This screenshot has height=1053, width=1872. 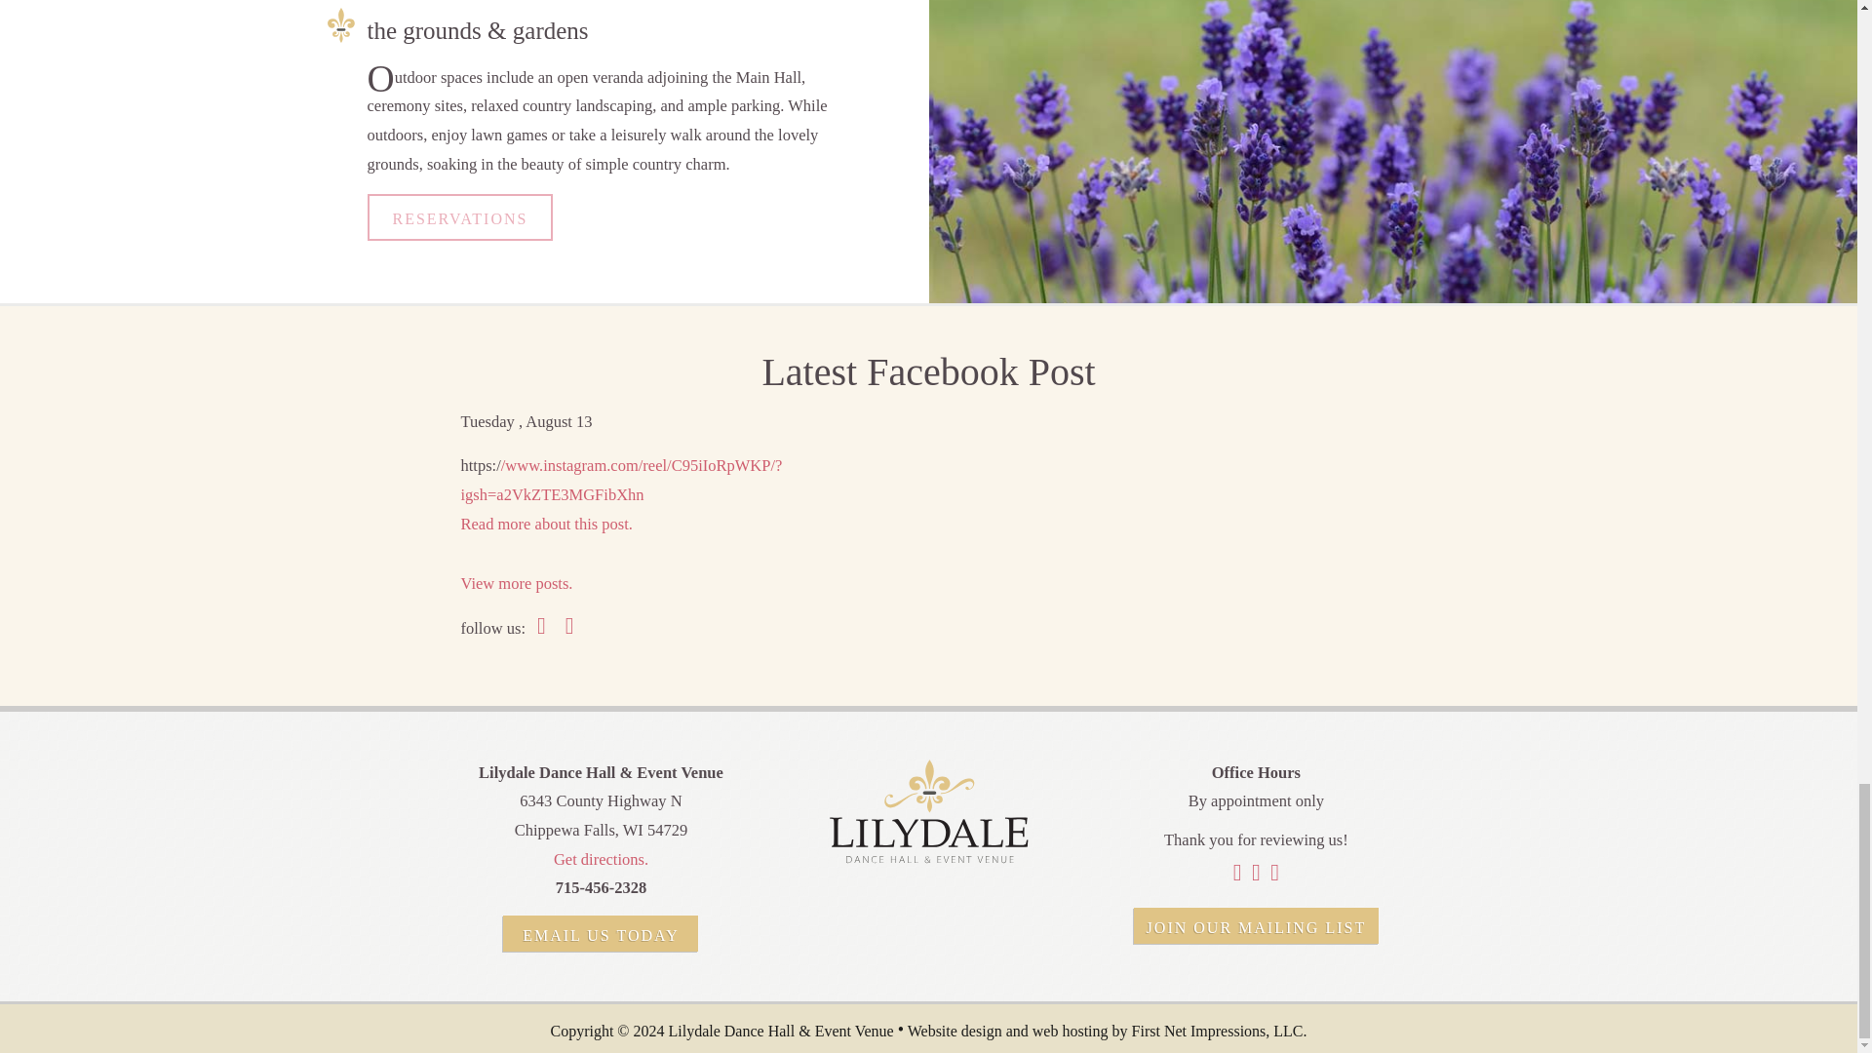 What do you see at coordinates (601, 859) in the screenshot?
I see `Get directions.` at bounding box center [601, 859].